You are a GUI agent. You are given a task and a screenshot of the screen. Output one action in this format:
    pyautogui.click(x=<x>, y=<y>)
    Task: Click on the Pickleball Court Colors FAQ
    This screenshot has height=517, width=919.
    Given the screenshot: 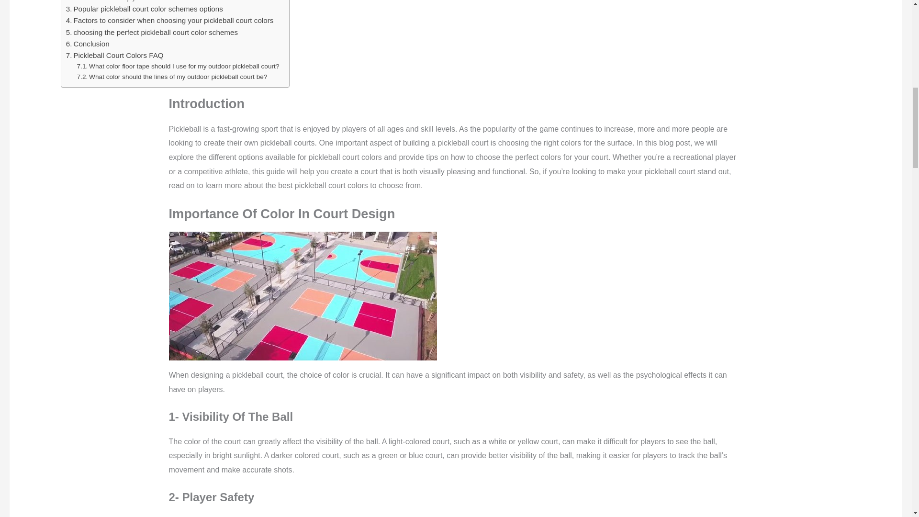 What is the action you would take?
    pyautogui.click(x=115, y=56)
    